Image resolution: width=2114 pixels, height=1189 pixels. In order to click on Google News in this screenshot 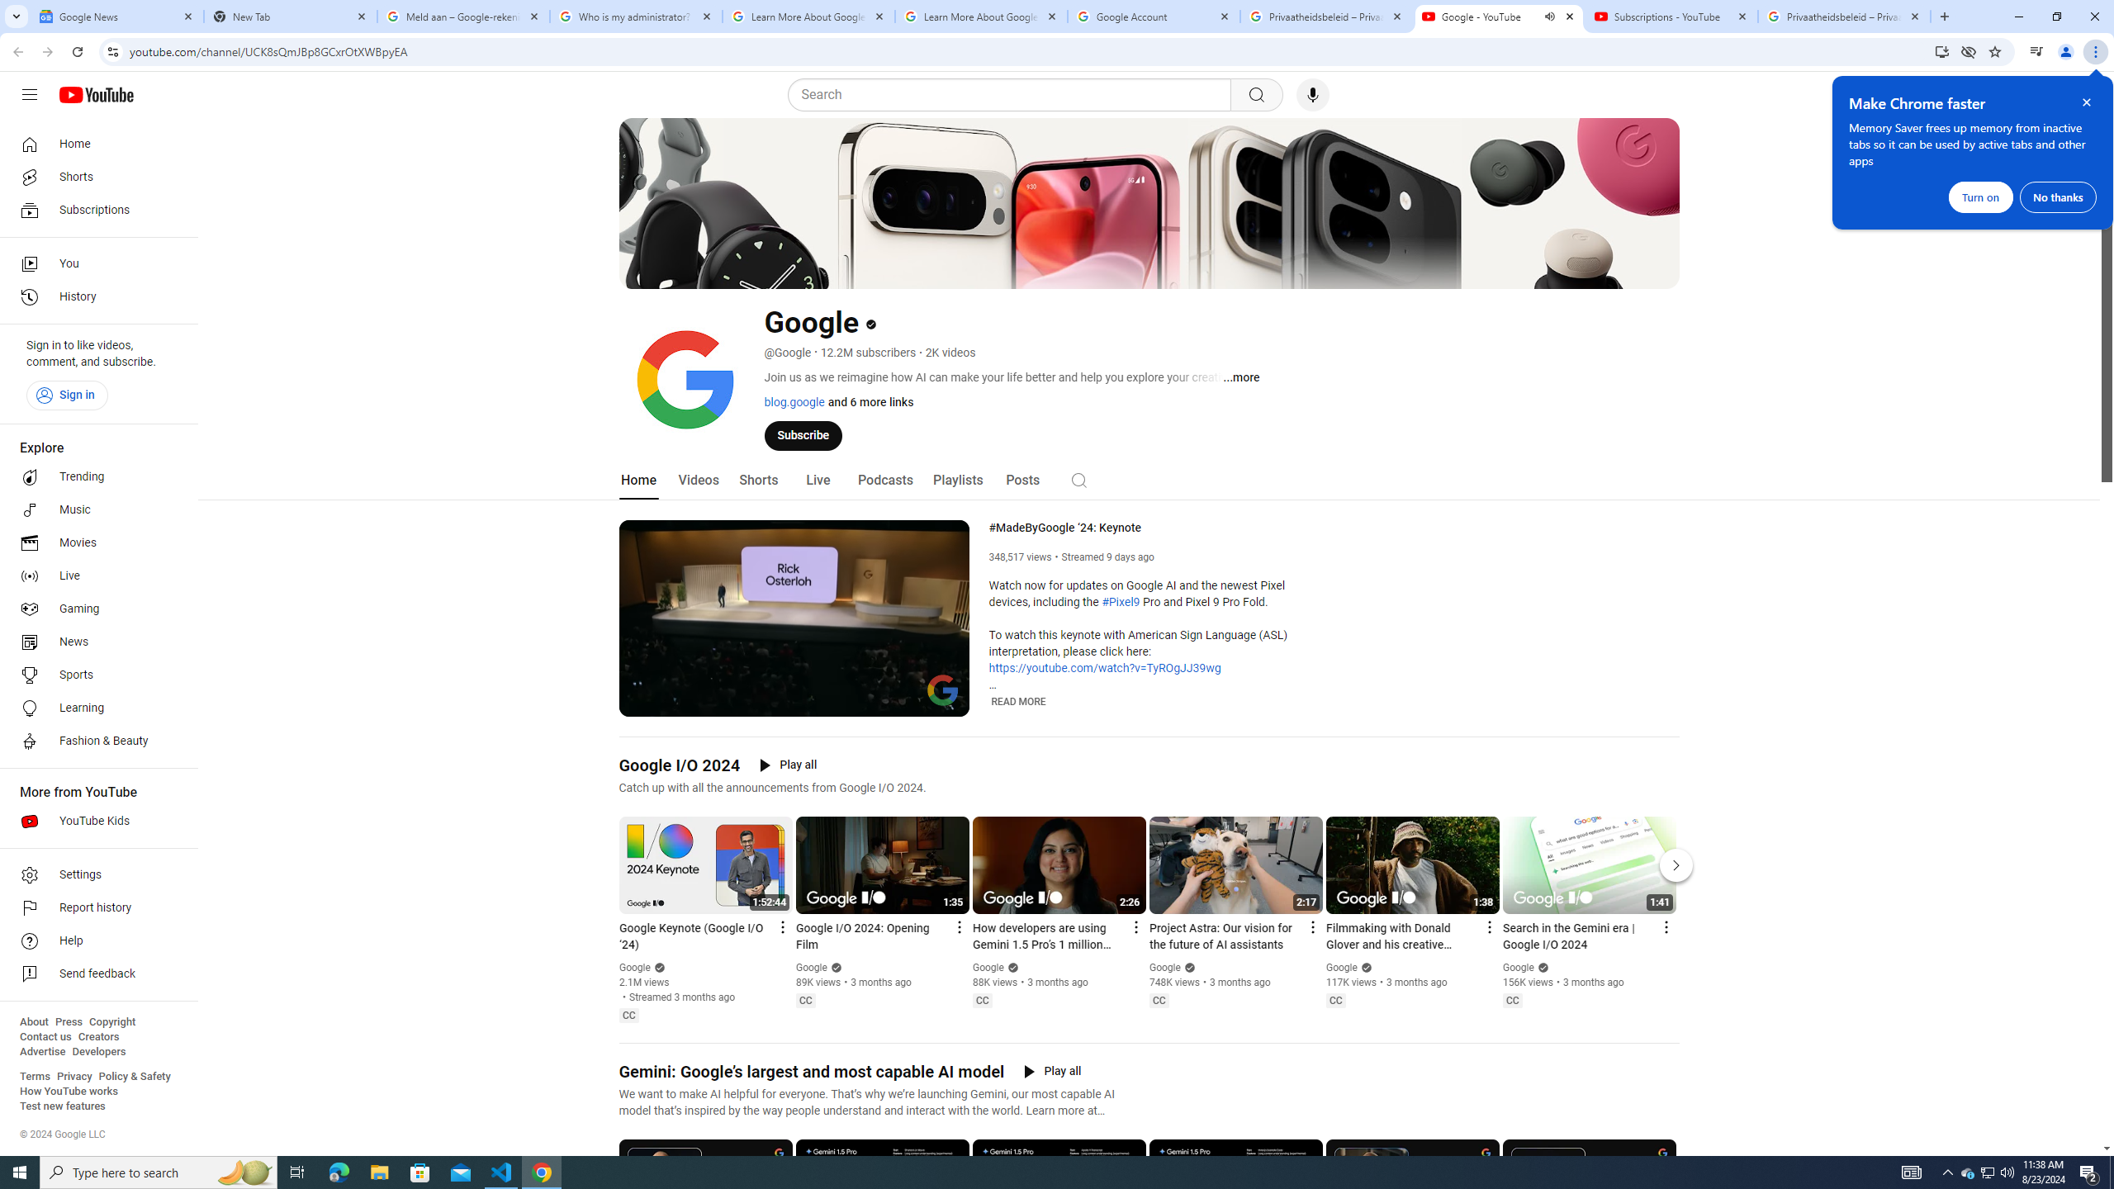, I will do `click(117, 17)`.